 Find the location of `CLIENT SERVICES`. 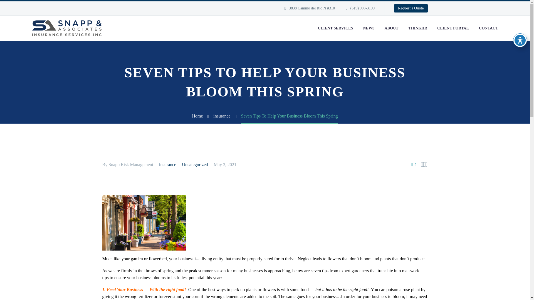

CLIENT SERVICES is located at coordinates (335, 28).